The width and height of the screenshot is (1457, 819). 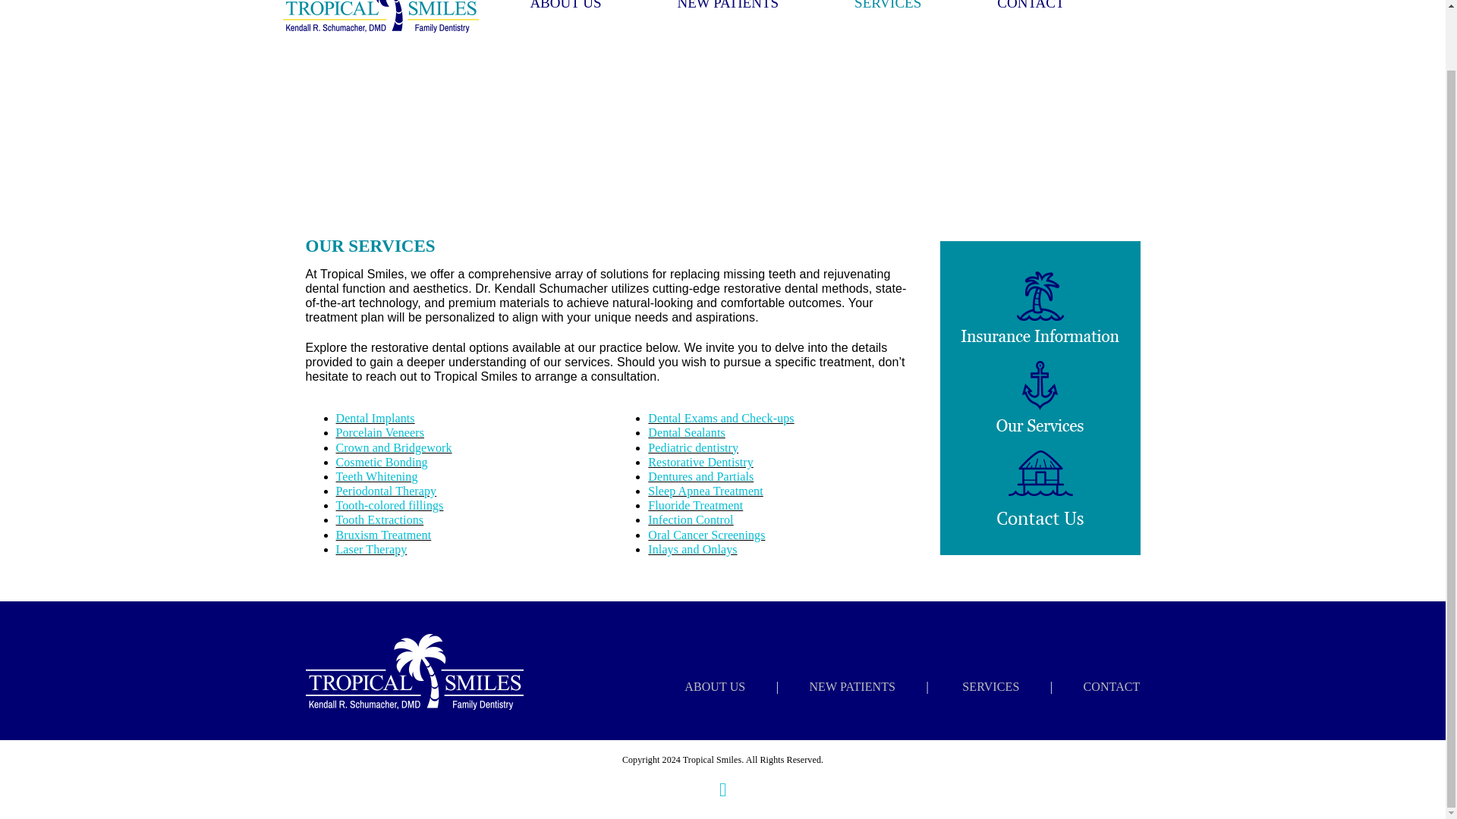 What do you see at coordinates (379, 432) in the screenshot?
I see `Porcelain Veneers` at bounding box center [379, 432].